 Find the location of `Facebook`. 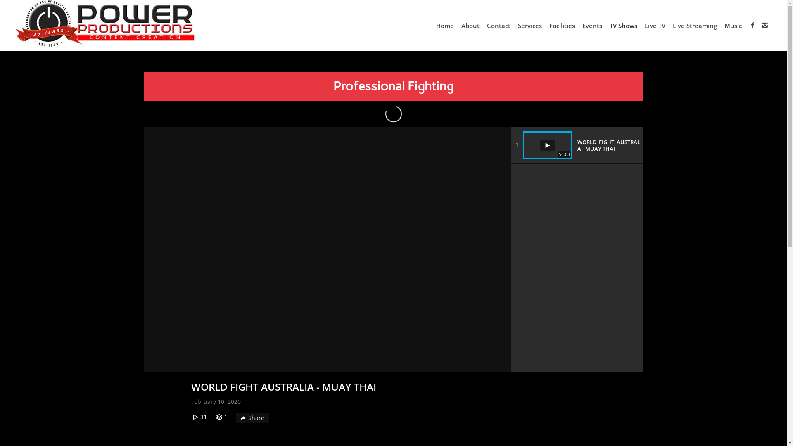

Facebook is located at coordinates (753, 25).